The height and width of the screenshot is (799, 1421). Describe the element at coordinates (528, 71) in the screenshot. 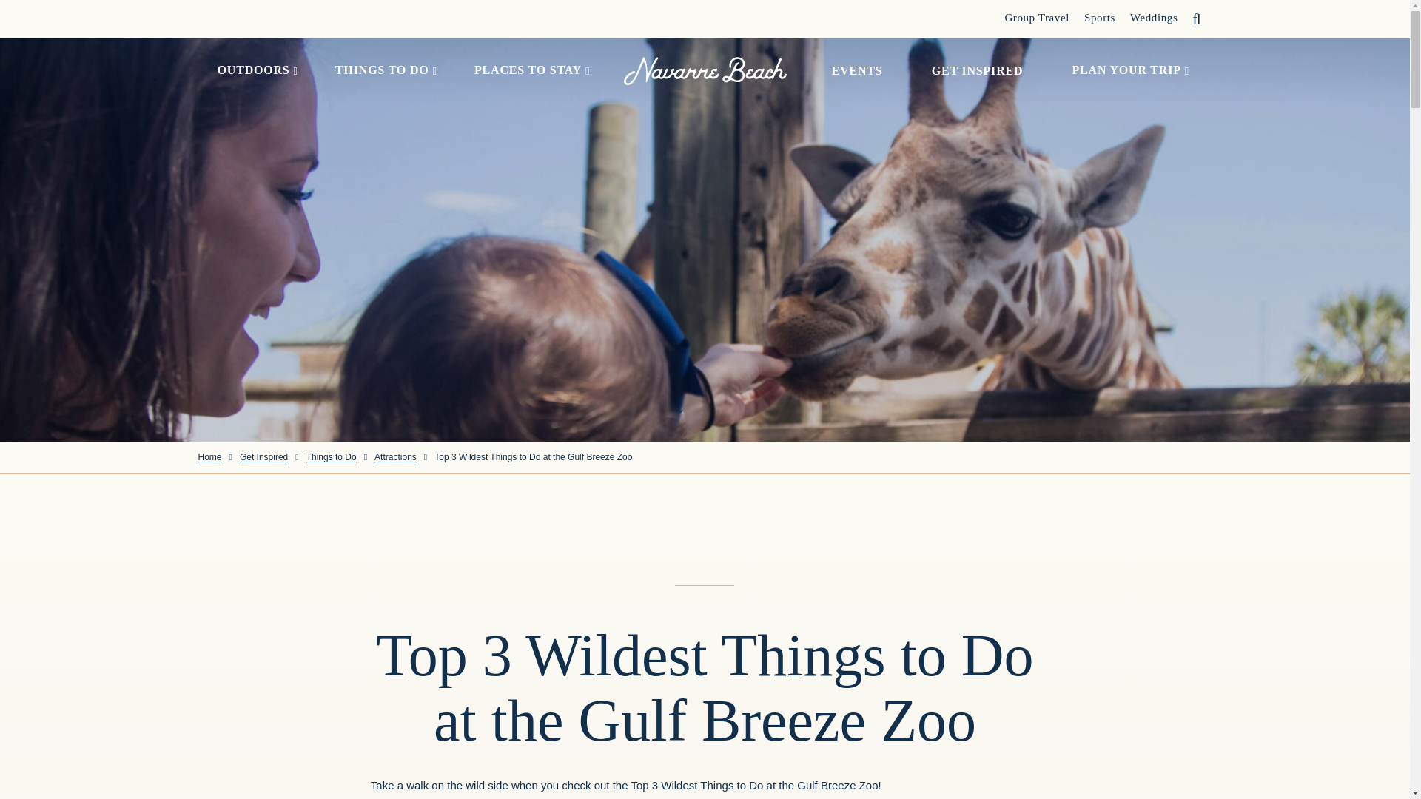

I see `PLACES TO STAY` at that location.